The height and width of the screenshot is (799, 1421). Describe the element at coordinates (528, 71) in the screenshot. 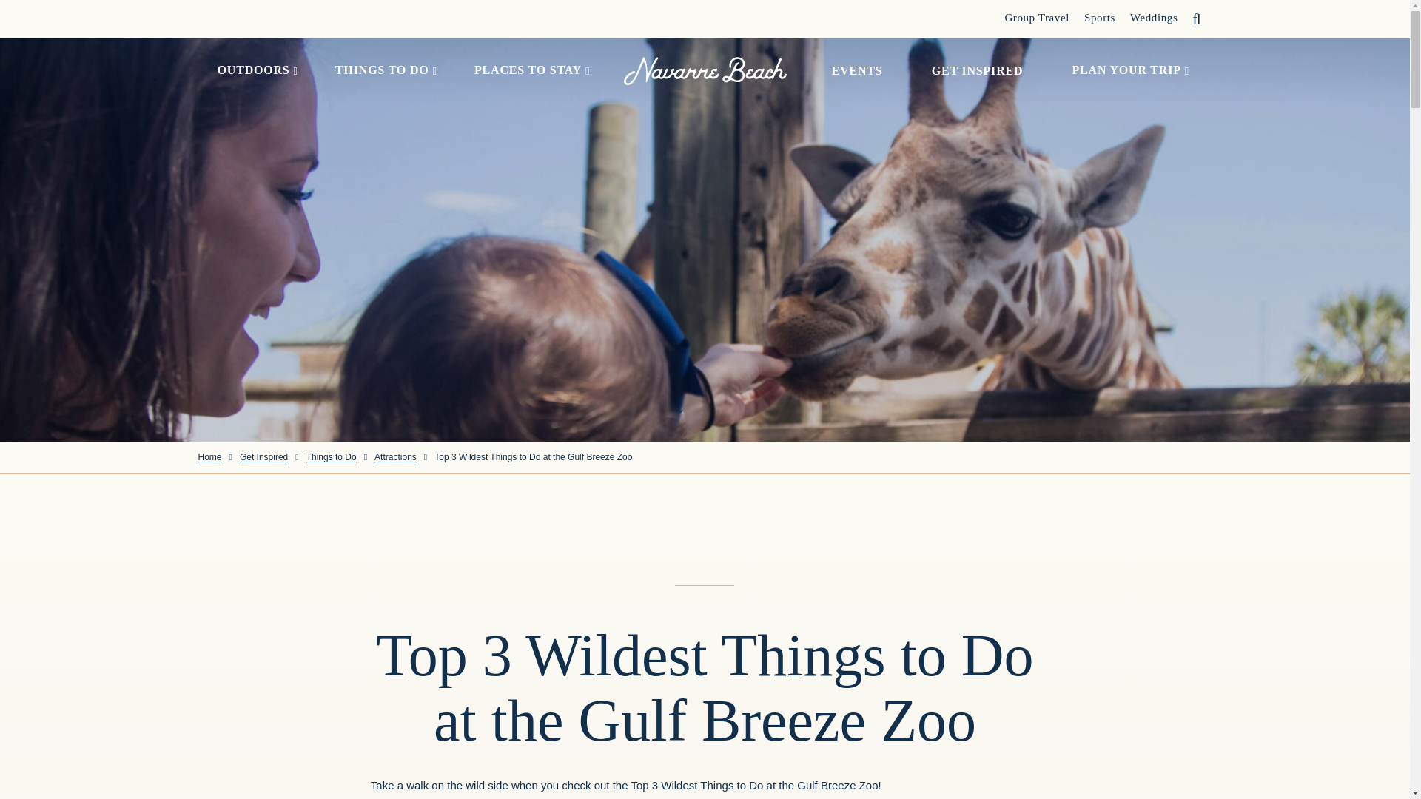

I see `PLACES TO STAY` at that location.